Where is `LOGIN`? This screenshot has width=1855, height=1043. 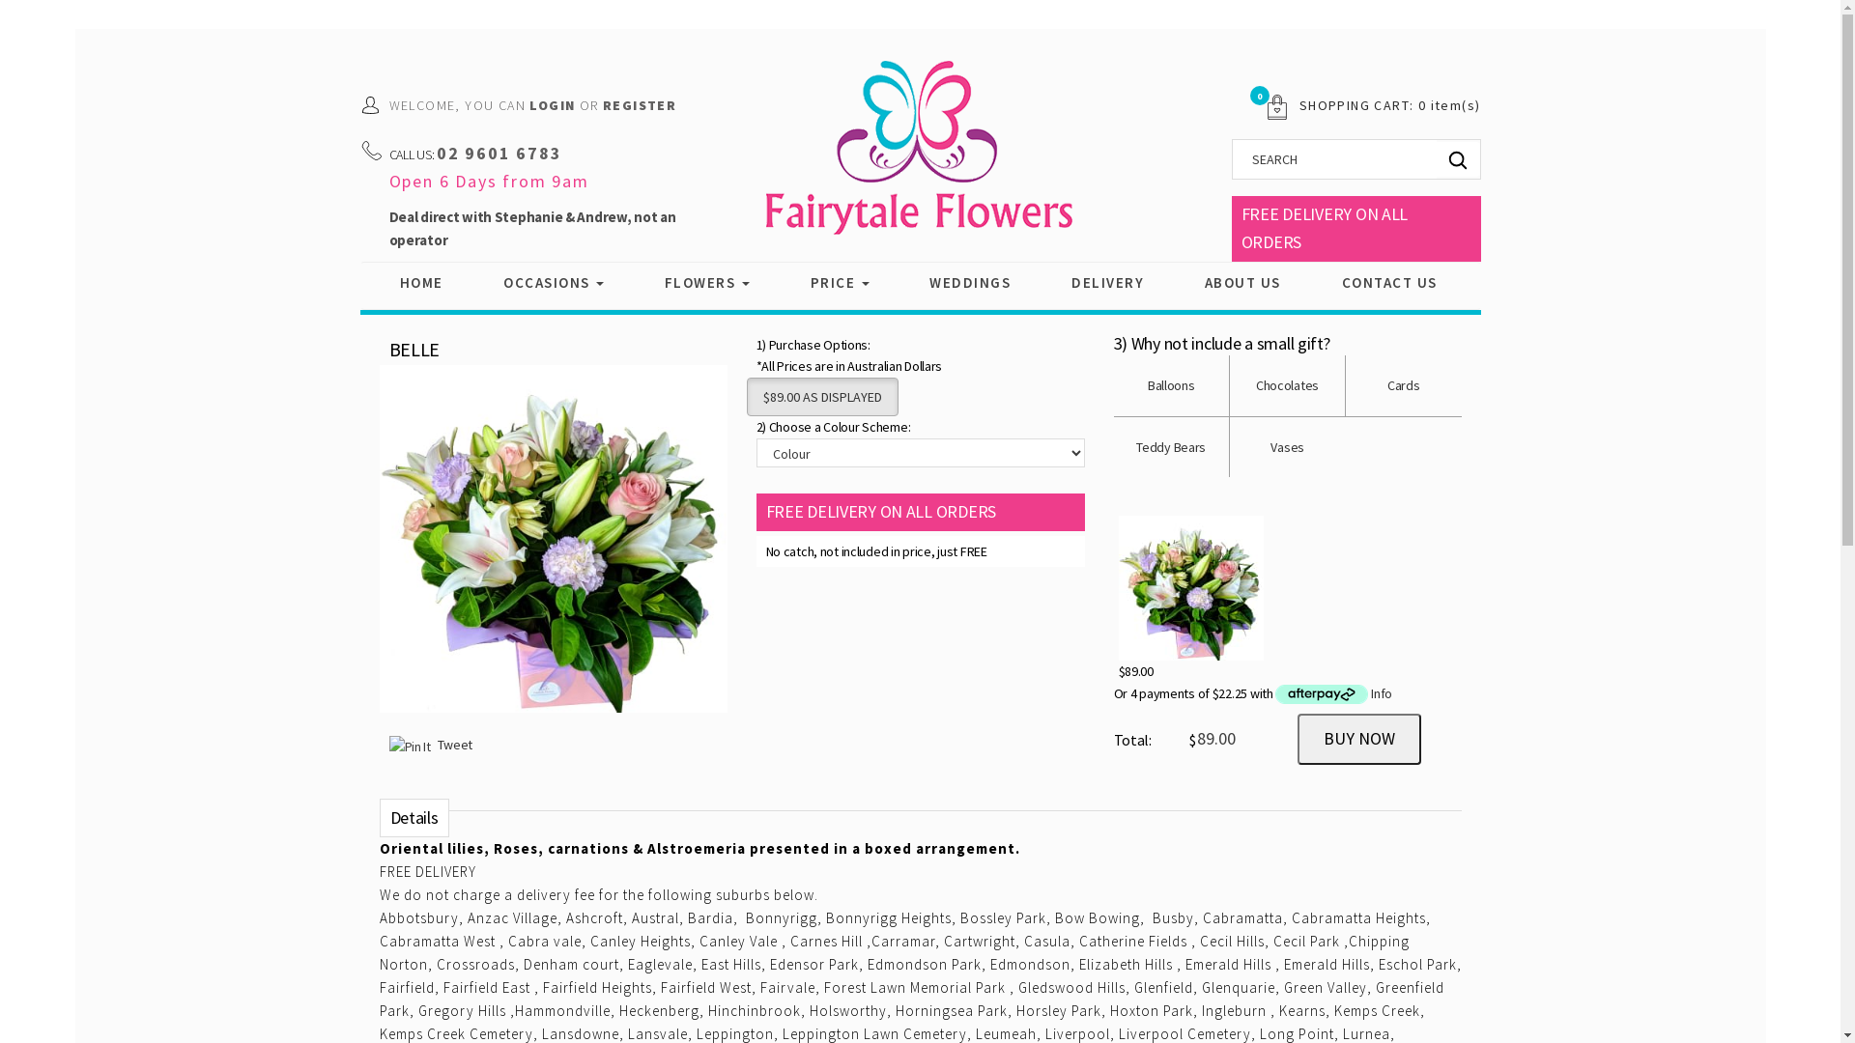
LOGIN is located at coordinates (553, 105).